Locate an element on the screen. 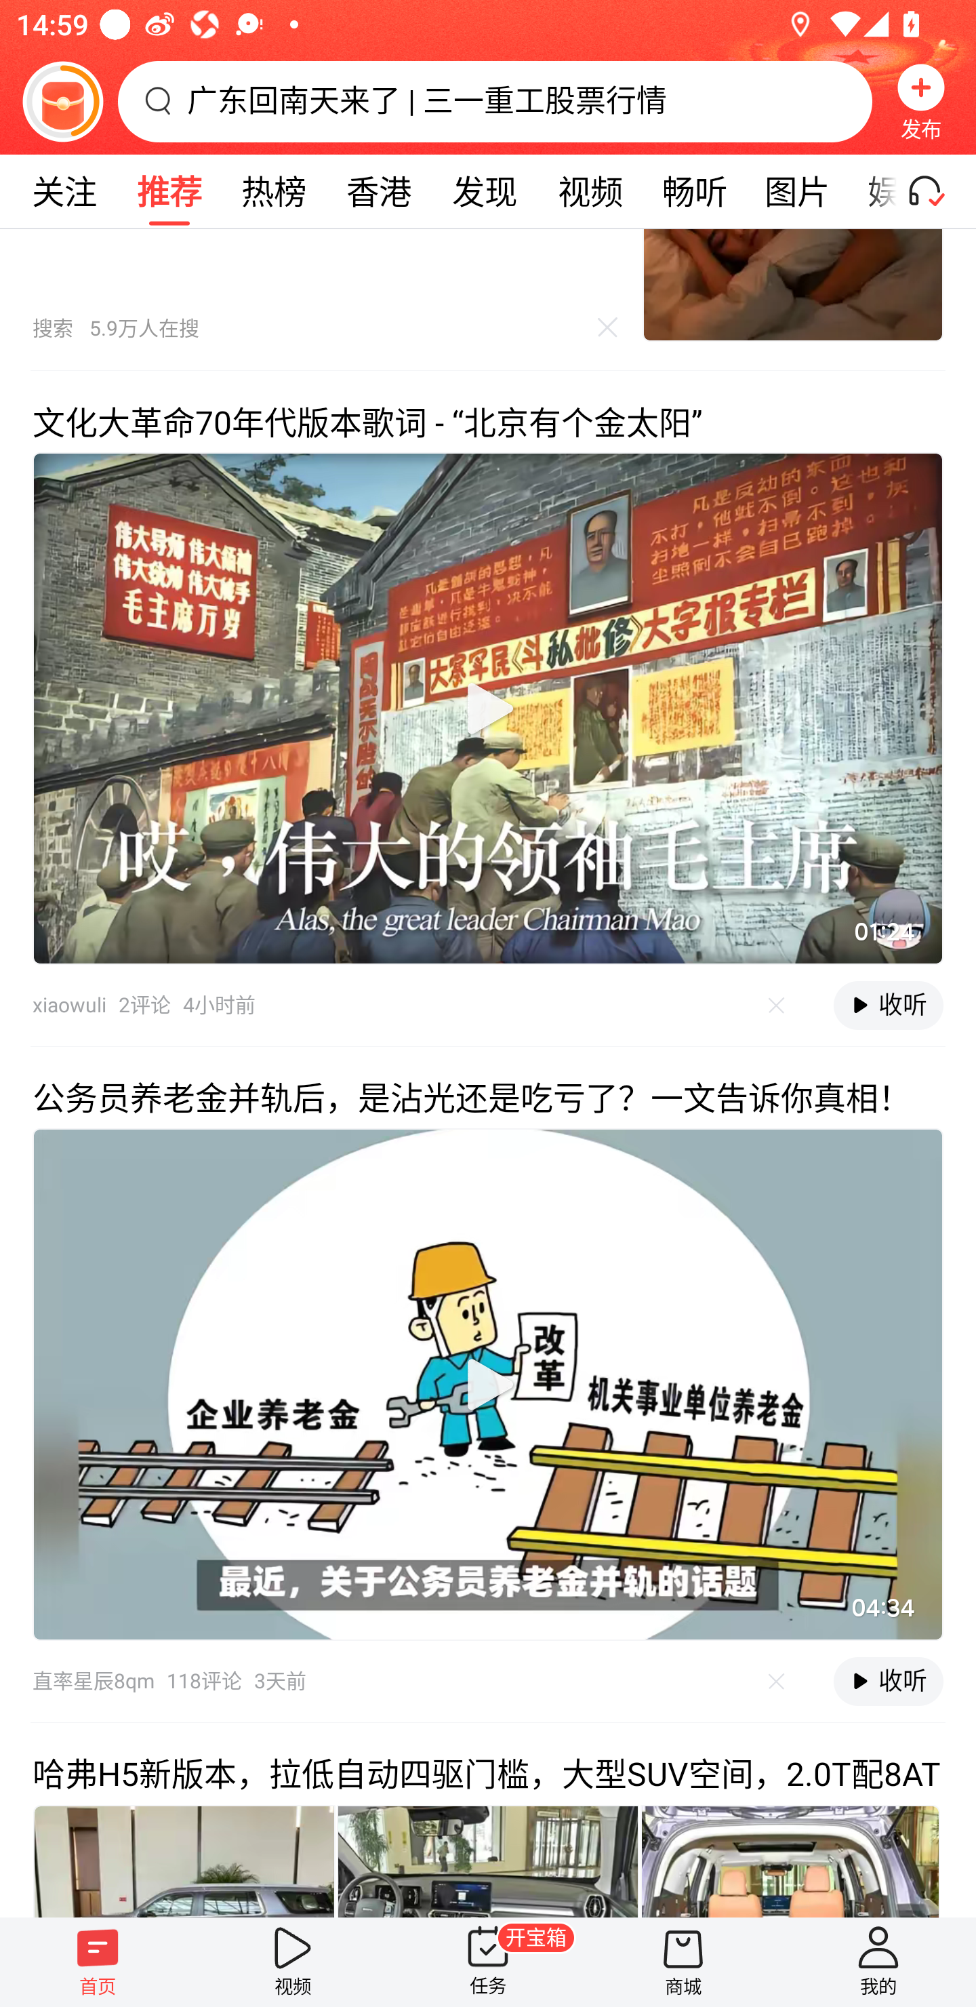 The width and height of the screenshot is (976, 2007). 不感兴趣 is located at coordinates (777, 1005).